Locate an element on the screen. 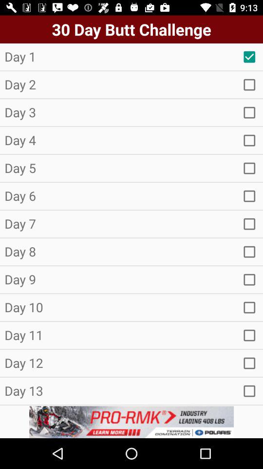 The image size is (263, 469). empty box option is located at coordinates (249, 224).